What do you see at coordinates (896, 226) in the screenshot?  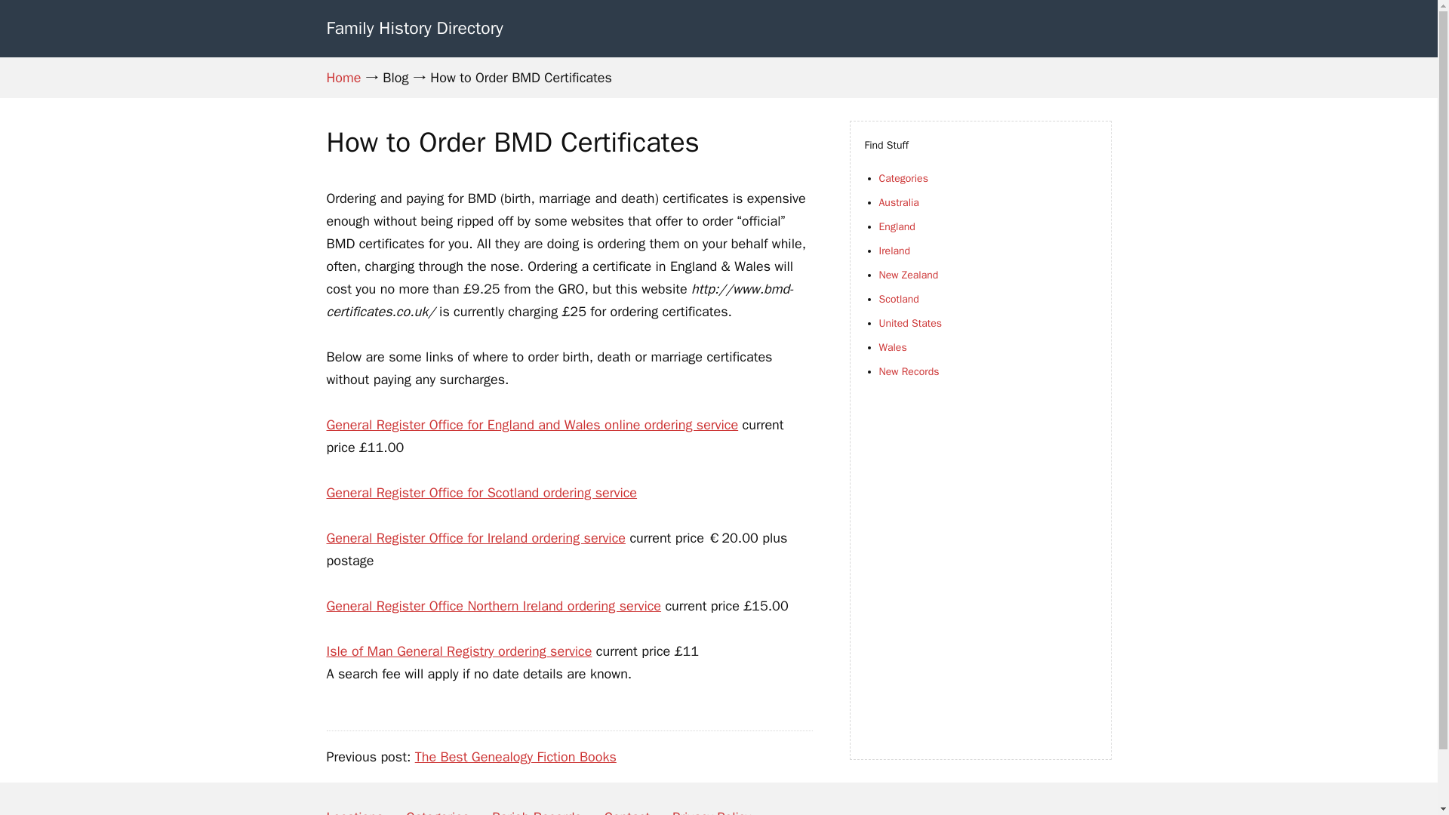 I see `England` at bounding box center [896, 226].